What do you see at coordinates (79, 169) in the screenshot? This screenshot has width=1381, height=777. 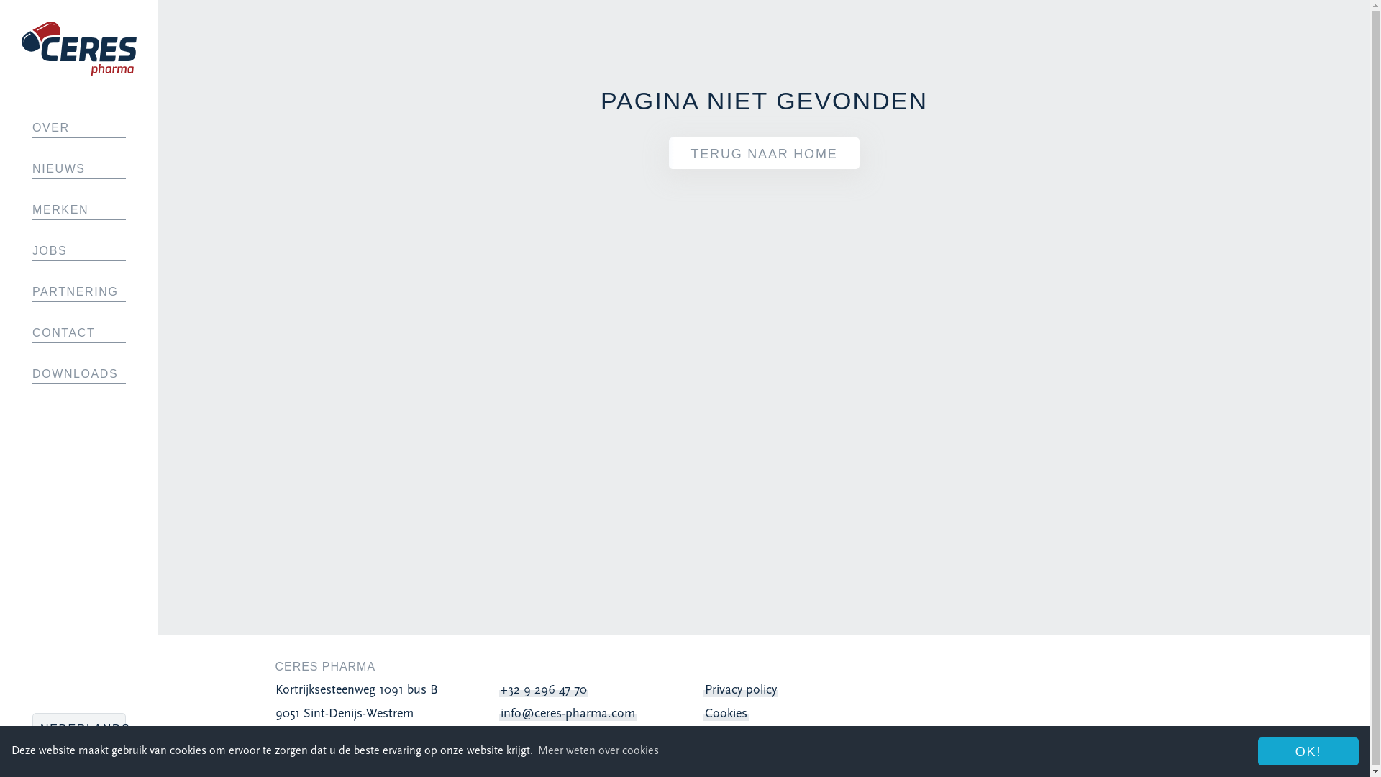 I see `NIEUWS` at bounding box center [79, 169].